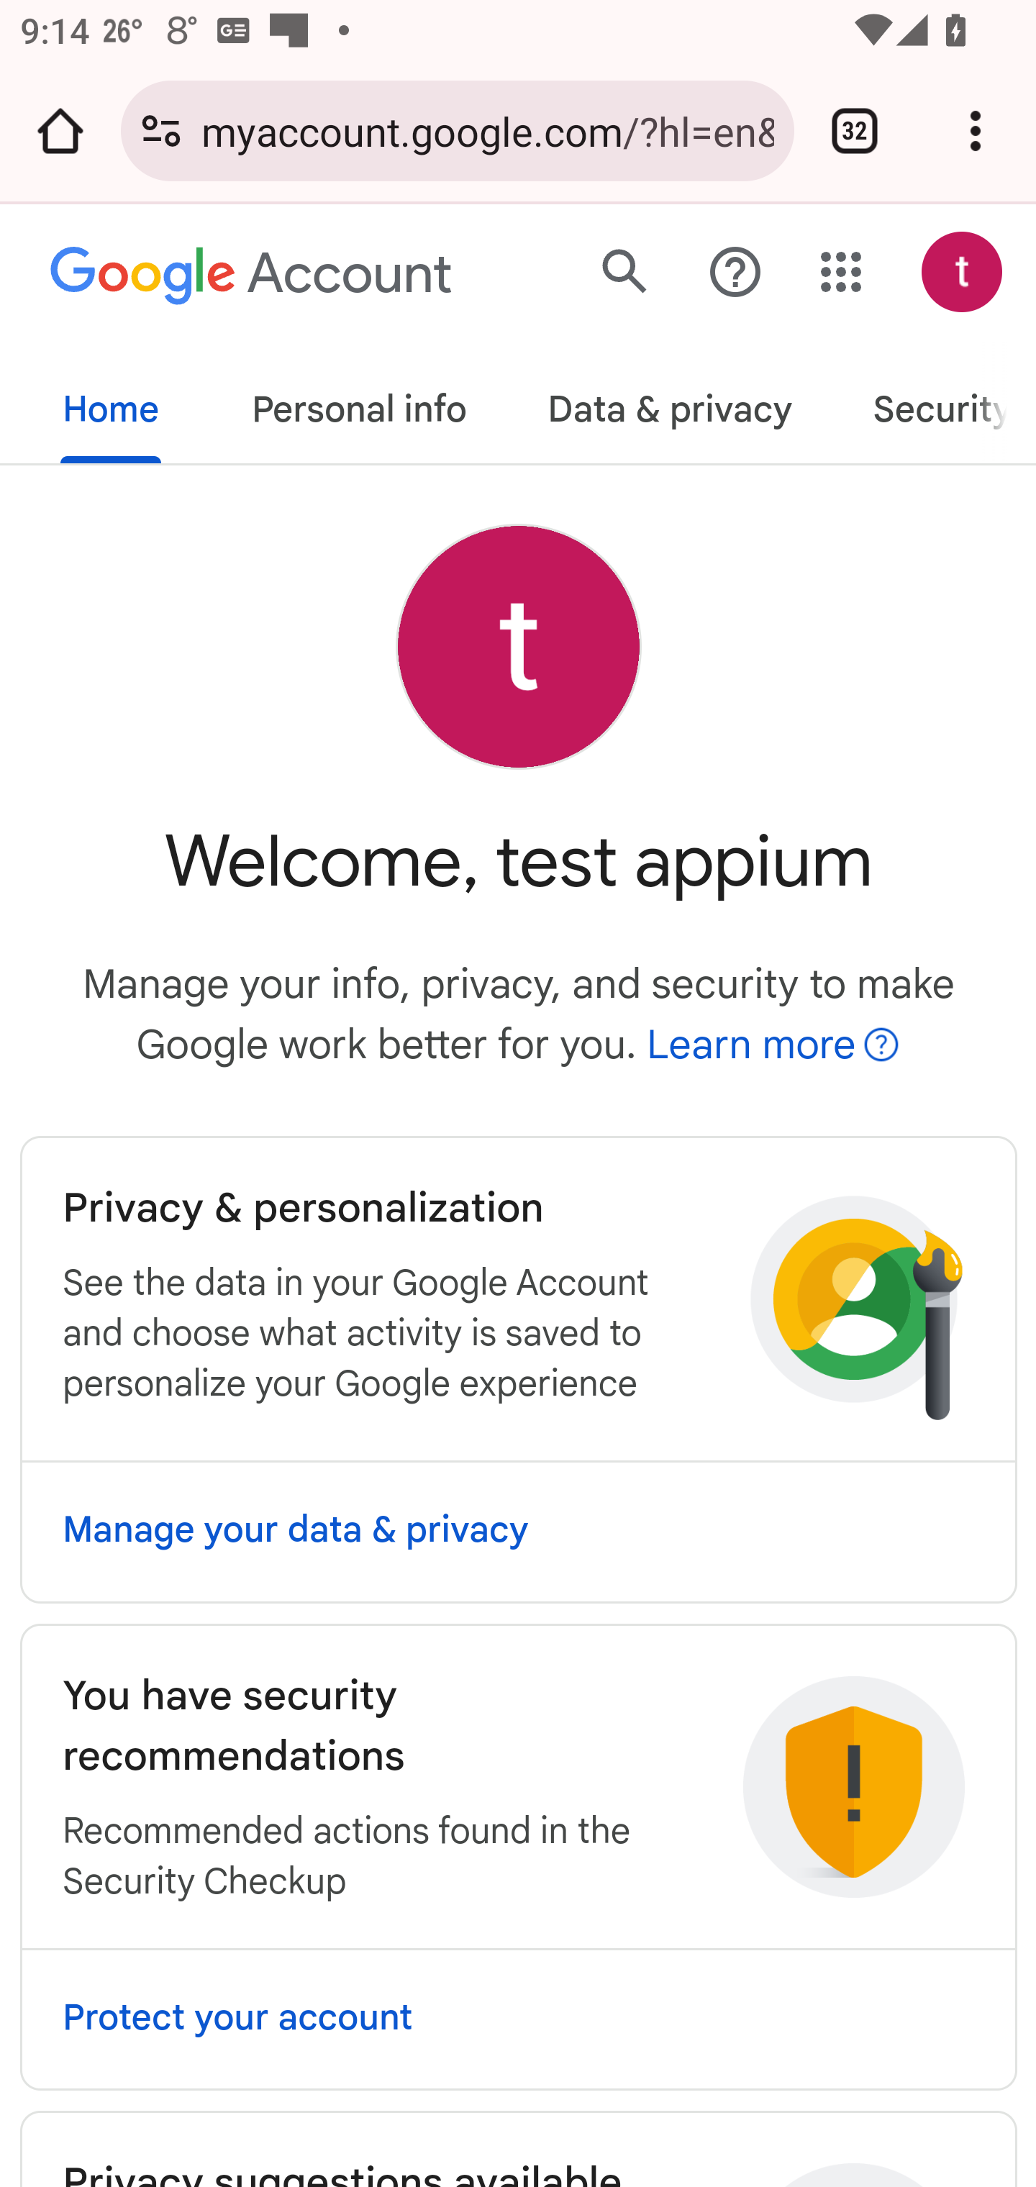  What do you see at coordinates (518, 1531) in the screenshot?
I see `Manage your data & privacy` at bounding box center [518, 1531].